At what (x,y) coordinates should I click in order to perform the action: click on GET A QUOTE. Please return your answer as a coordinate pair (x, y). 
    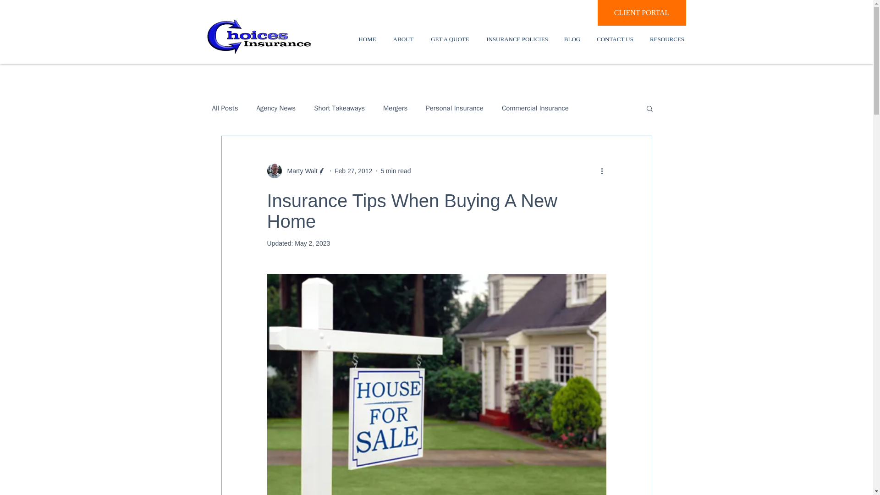
    Looking at the image, I should click on (449, 39).